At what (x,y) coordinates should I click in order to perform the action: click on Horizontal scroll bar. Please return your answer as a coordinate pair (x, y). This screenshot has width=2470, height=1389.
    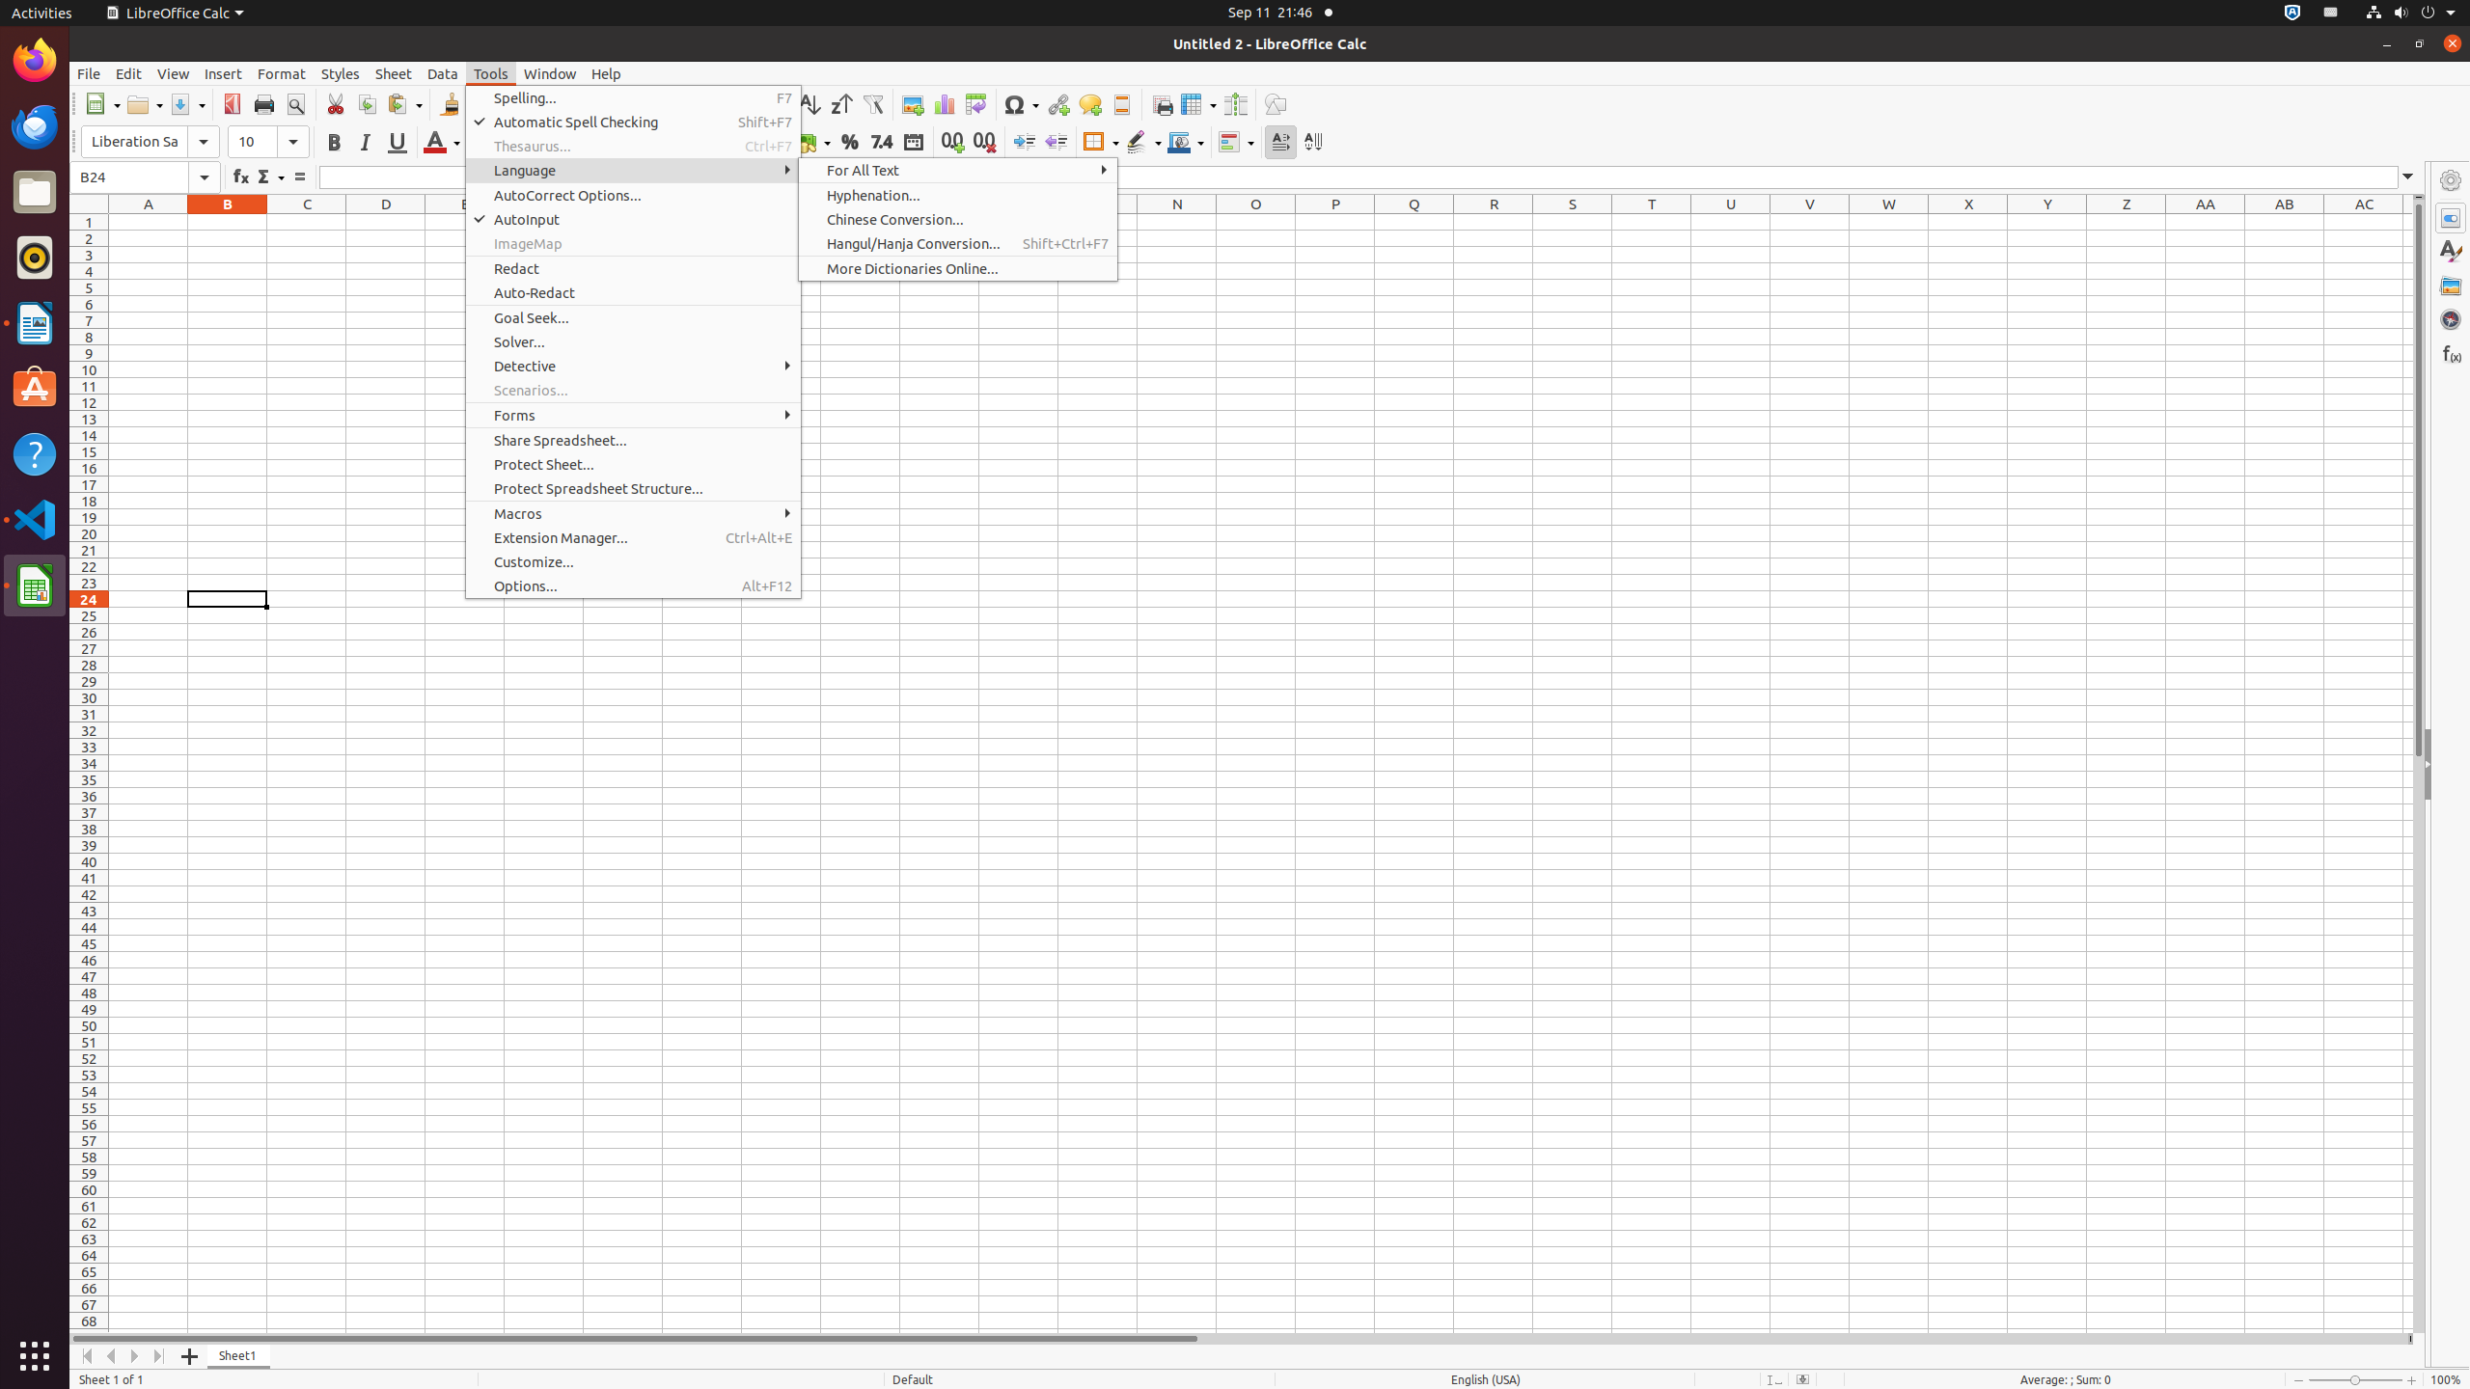
    Looking at the image, I should click on (1239, 1339).